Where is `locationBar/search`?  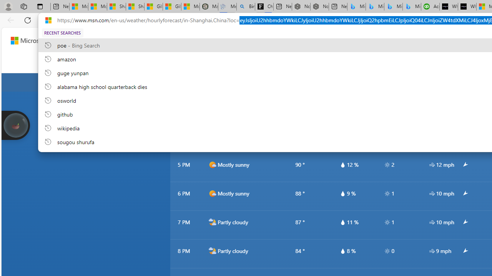
locationBar/search is located at coordinates (275, 82).